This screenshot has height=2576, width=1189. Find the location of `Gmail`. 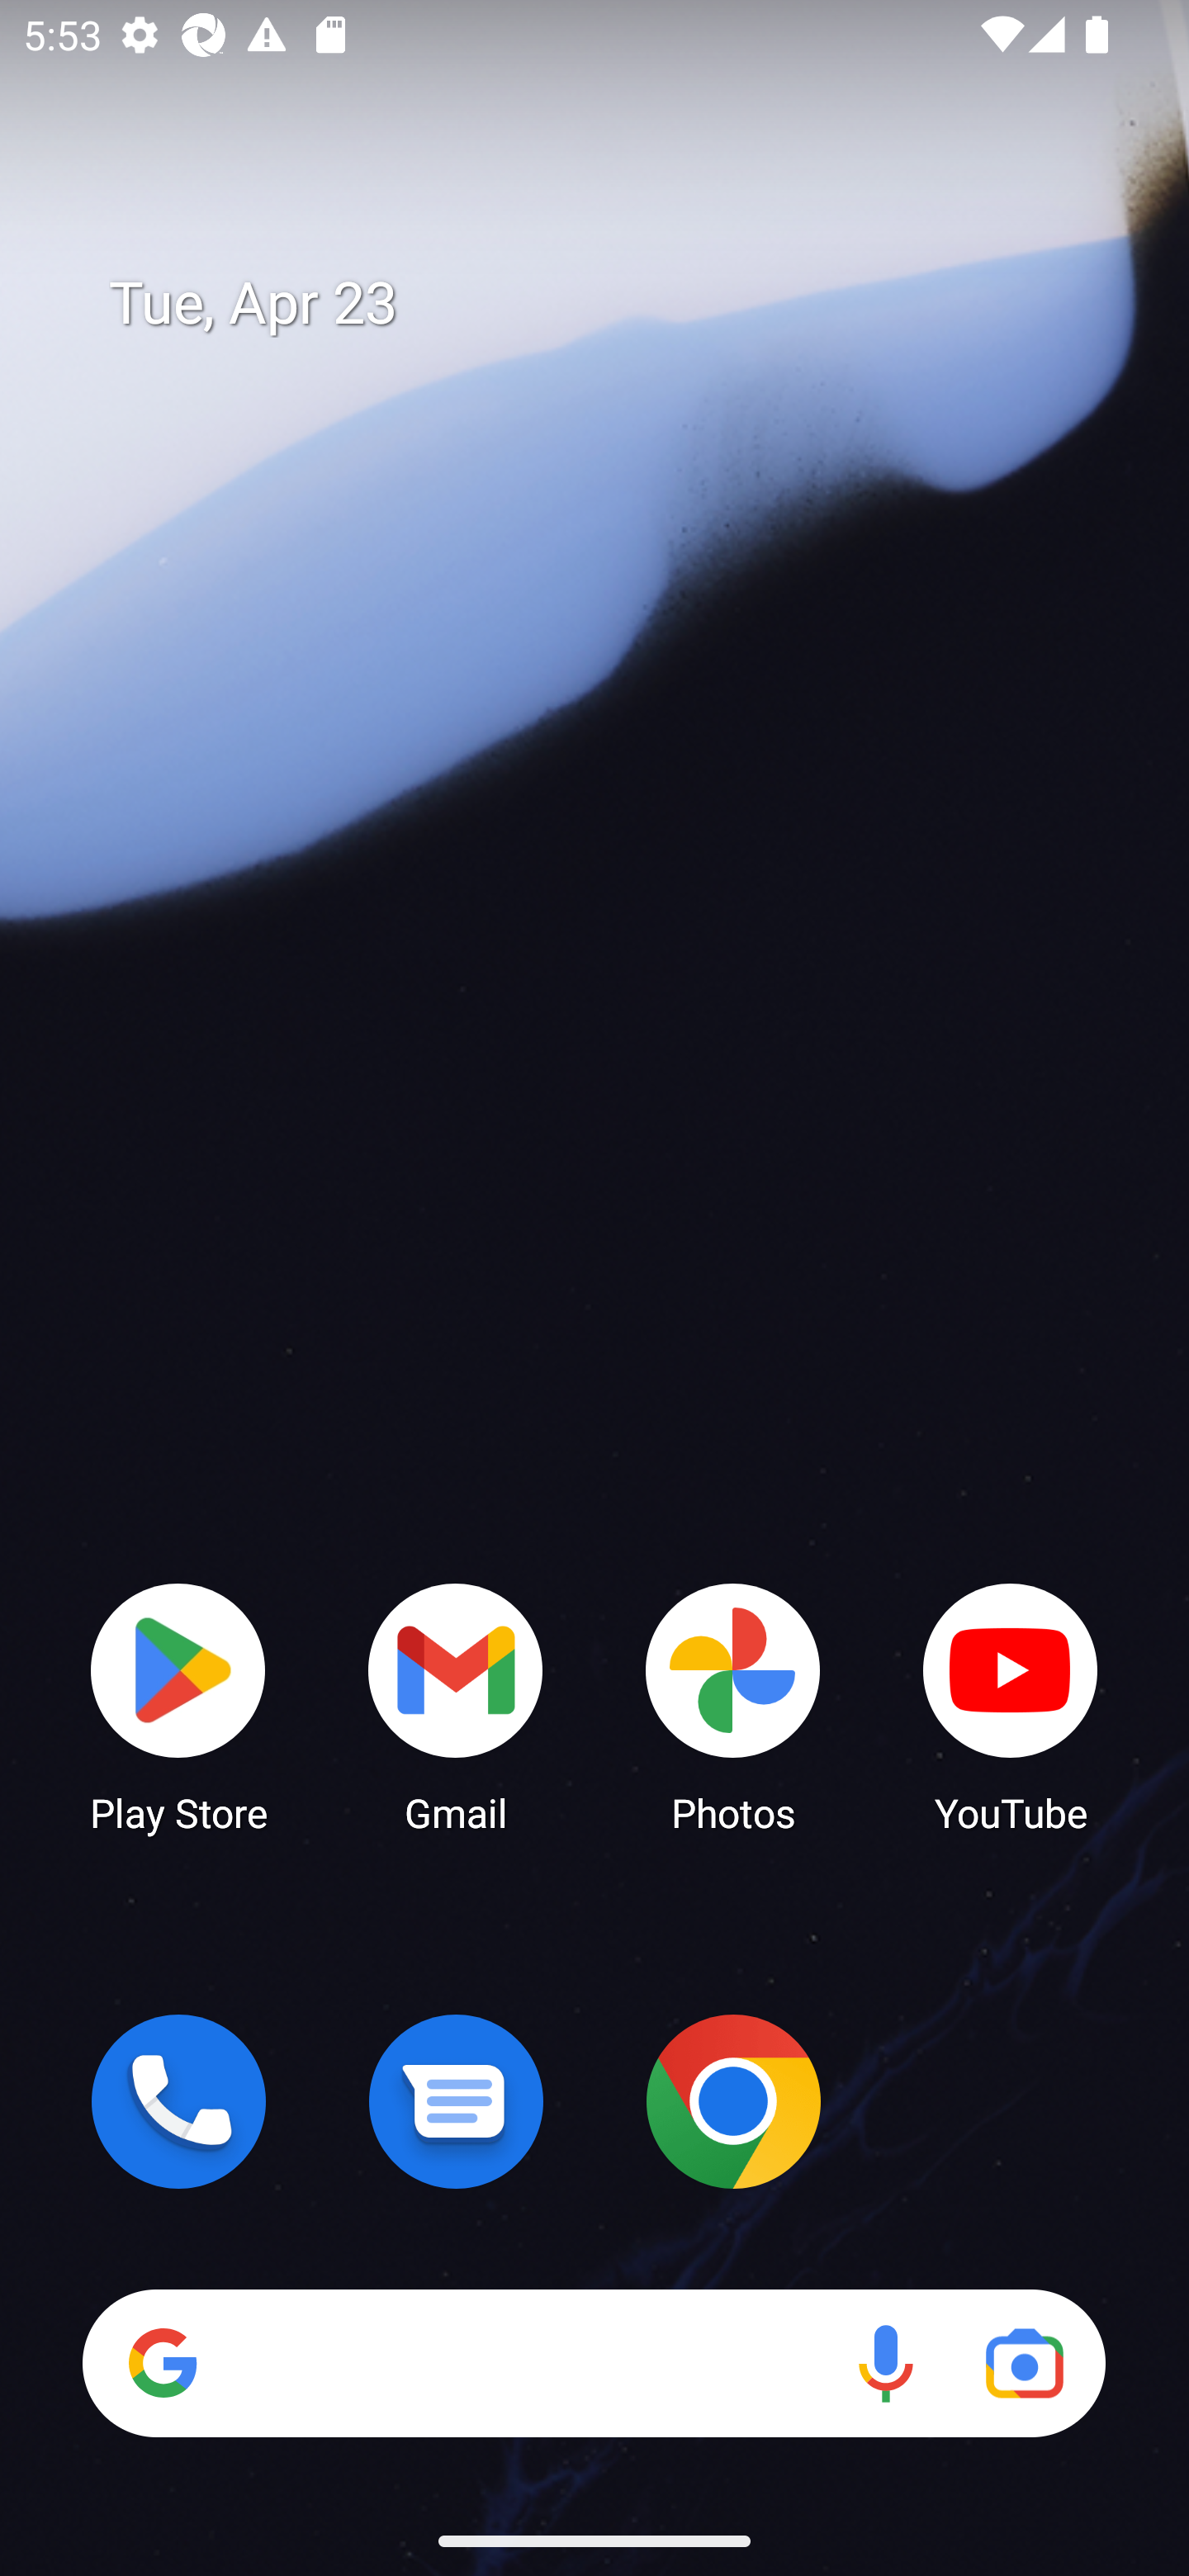

Gmail is located at coordinates (456, 1706).